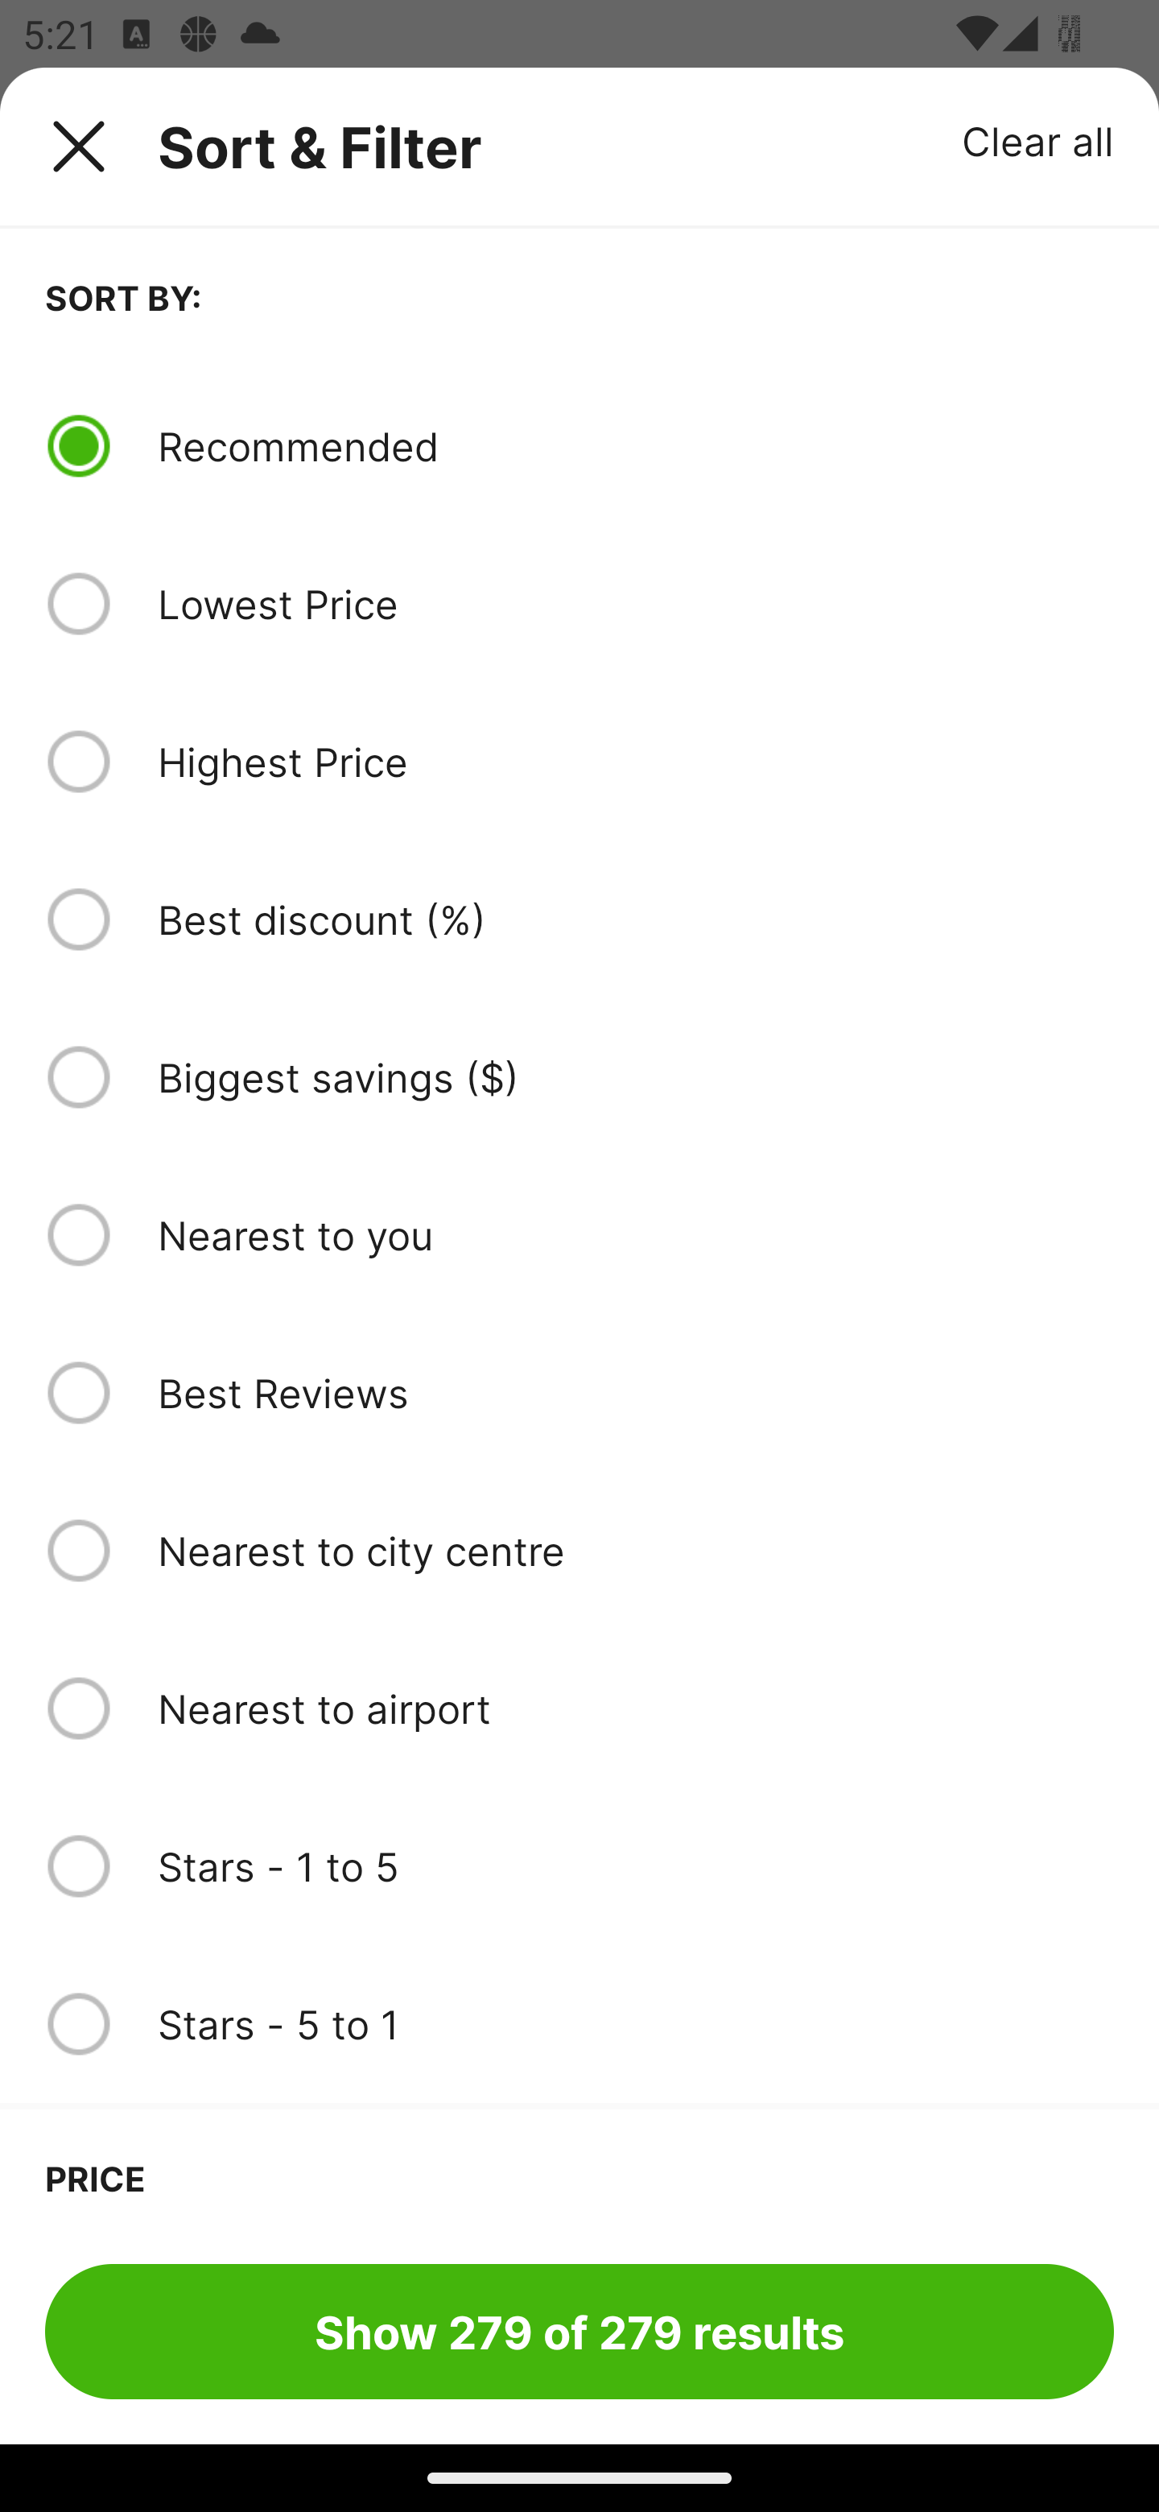 The width and height of the screenshot is (1159, 2512). Describe the element at coordinates (635, 2024) in the screenshot. I see `Stars - 5 to 1` at that location.